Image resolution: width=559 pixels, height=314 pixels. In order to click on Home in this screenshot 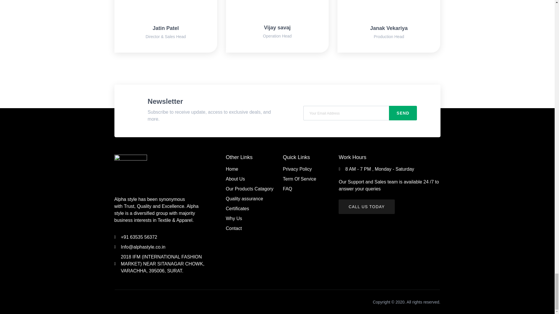, I will do `click(251, 169)`.